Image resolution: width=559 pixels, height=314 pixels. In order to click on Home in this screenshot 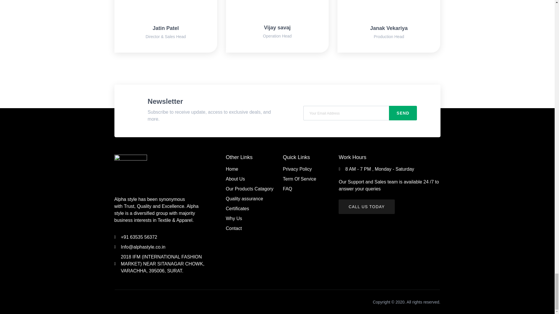, I will do `click(251, 169)`.